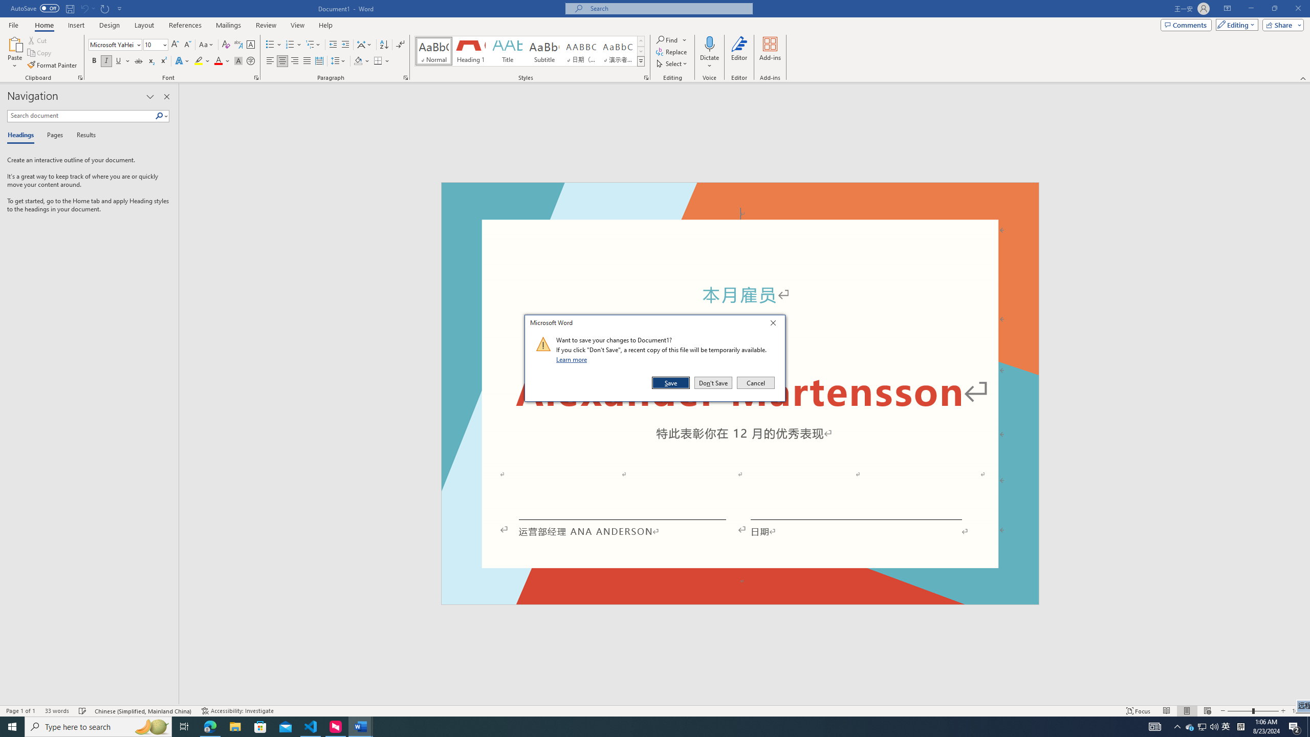 The width and height of the screenshot is (1310, 737). Describe the element at coordinates (222, 61) in the screenshot. I see `Font Color` at that location.